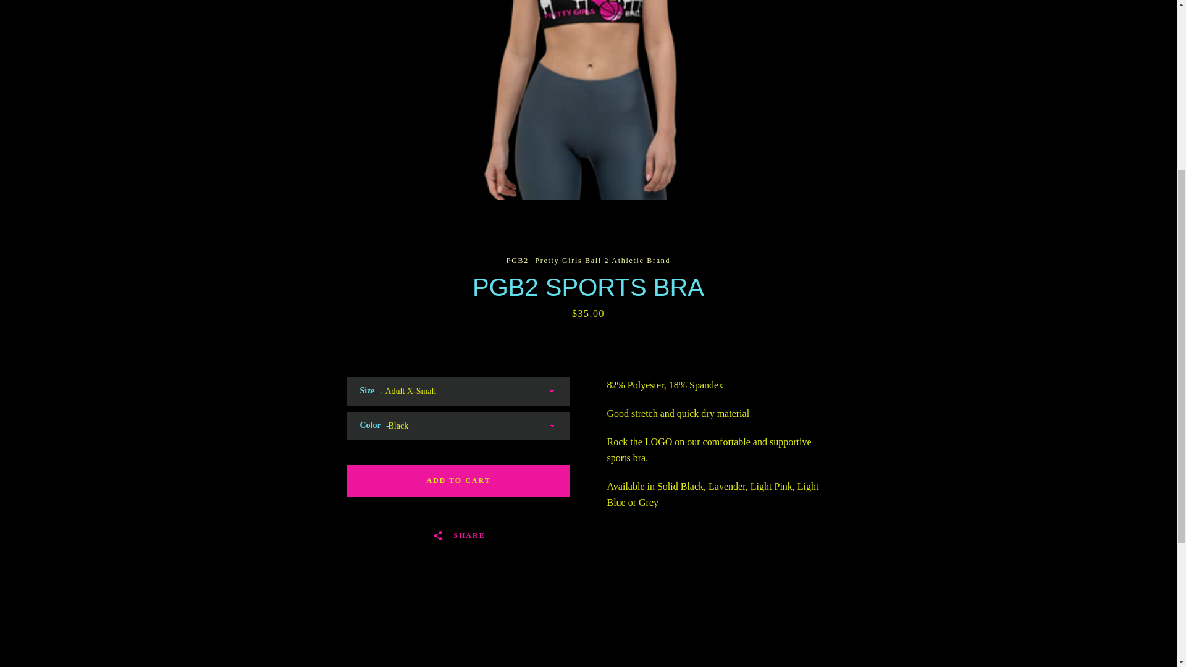  Describe the element at coordinates (776, 327) in the screenshot. I see `Diners Club` at that location.